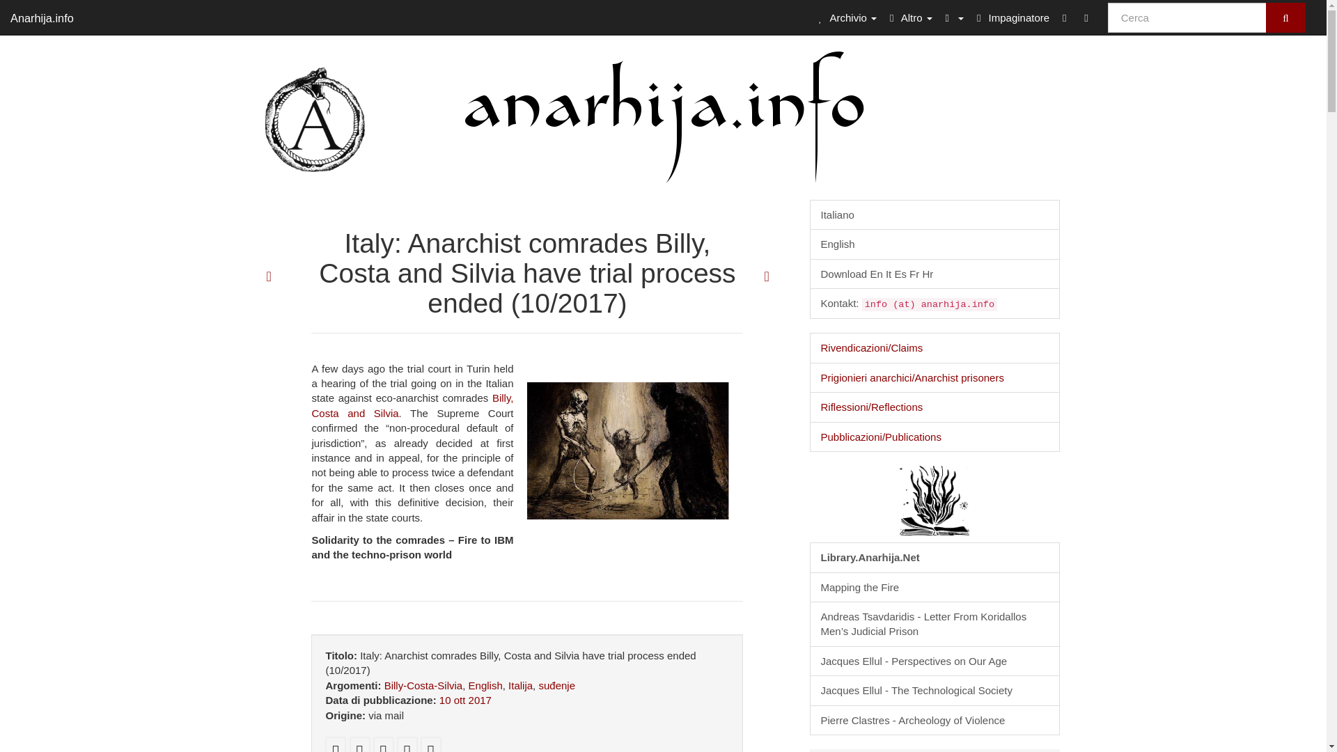 The width and height of the screenshot is (1337, 752). What do you see at coordinates (1285, 18) in the screenshot?
I see `Cerca` at bounding box center [1285, 18].